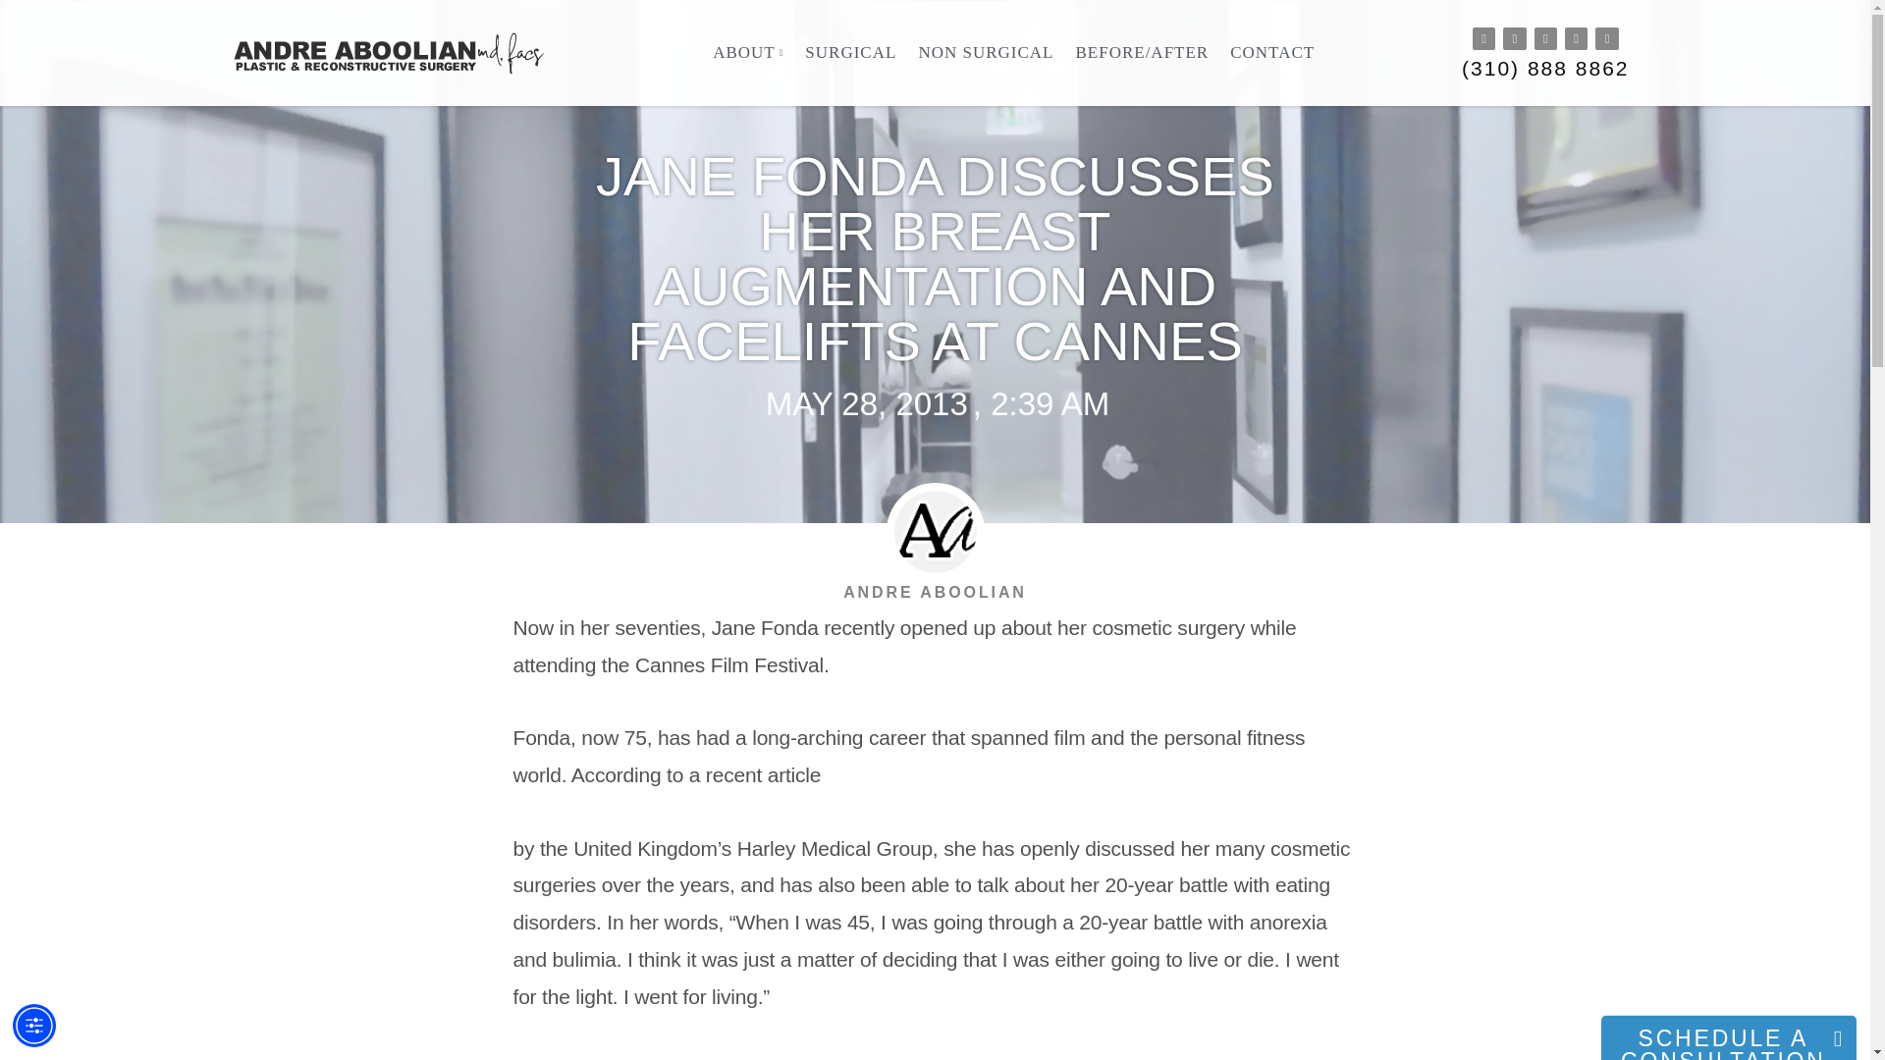 Image resolution: width=1885 pixels, height=1060 pixels. I want to click on Accessibility Menu, so click(34, 1025).